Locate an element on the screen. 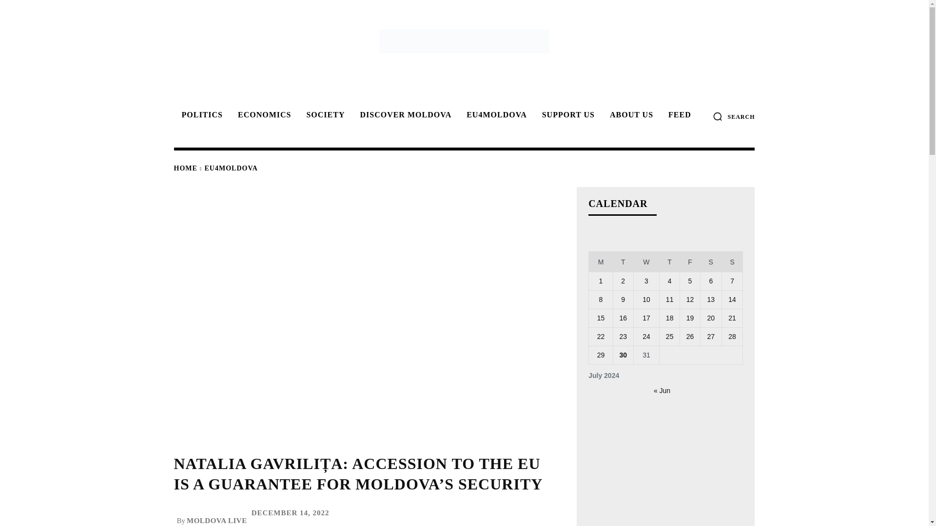 This screenshot has width=936, height=526. View all posts in EU4MOLDOVA is located at coordinates (231, 169).